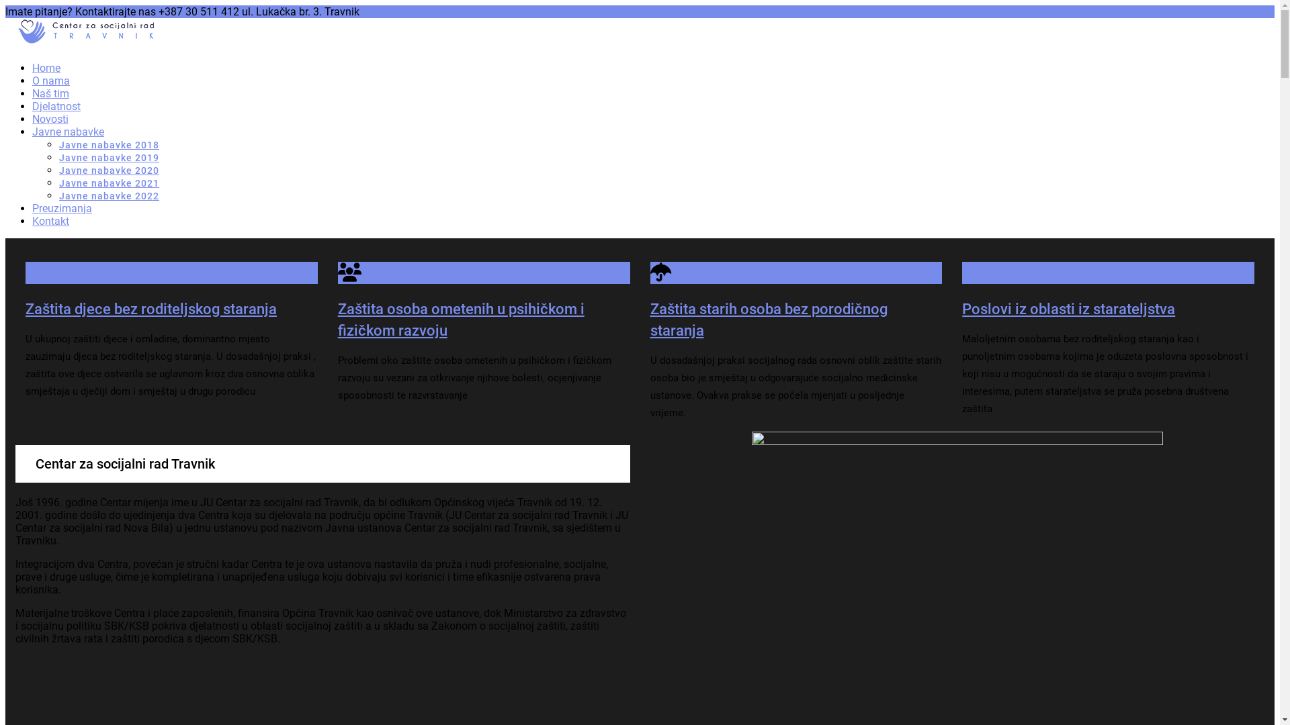 The width and height of the screenshot is (1290, 725). I want to click on Javne nabavke 2021, so click(109, 183).